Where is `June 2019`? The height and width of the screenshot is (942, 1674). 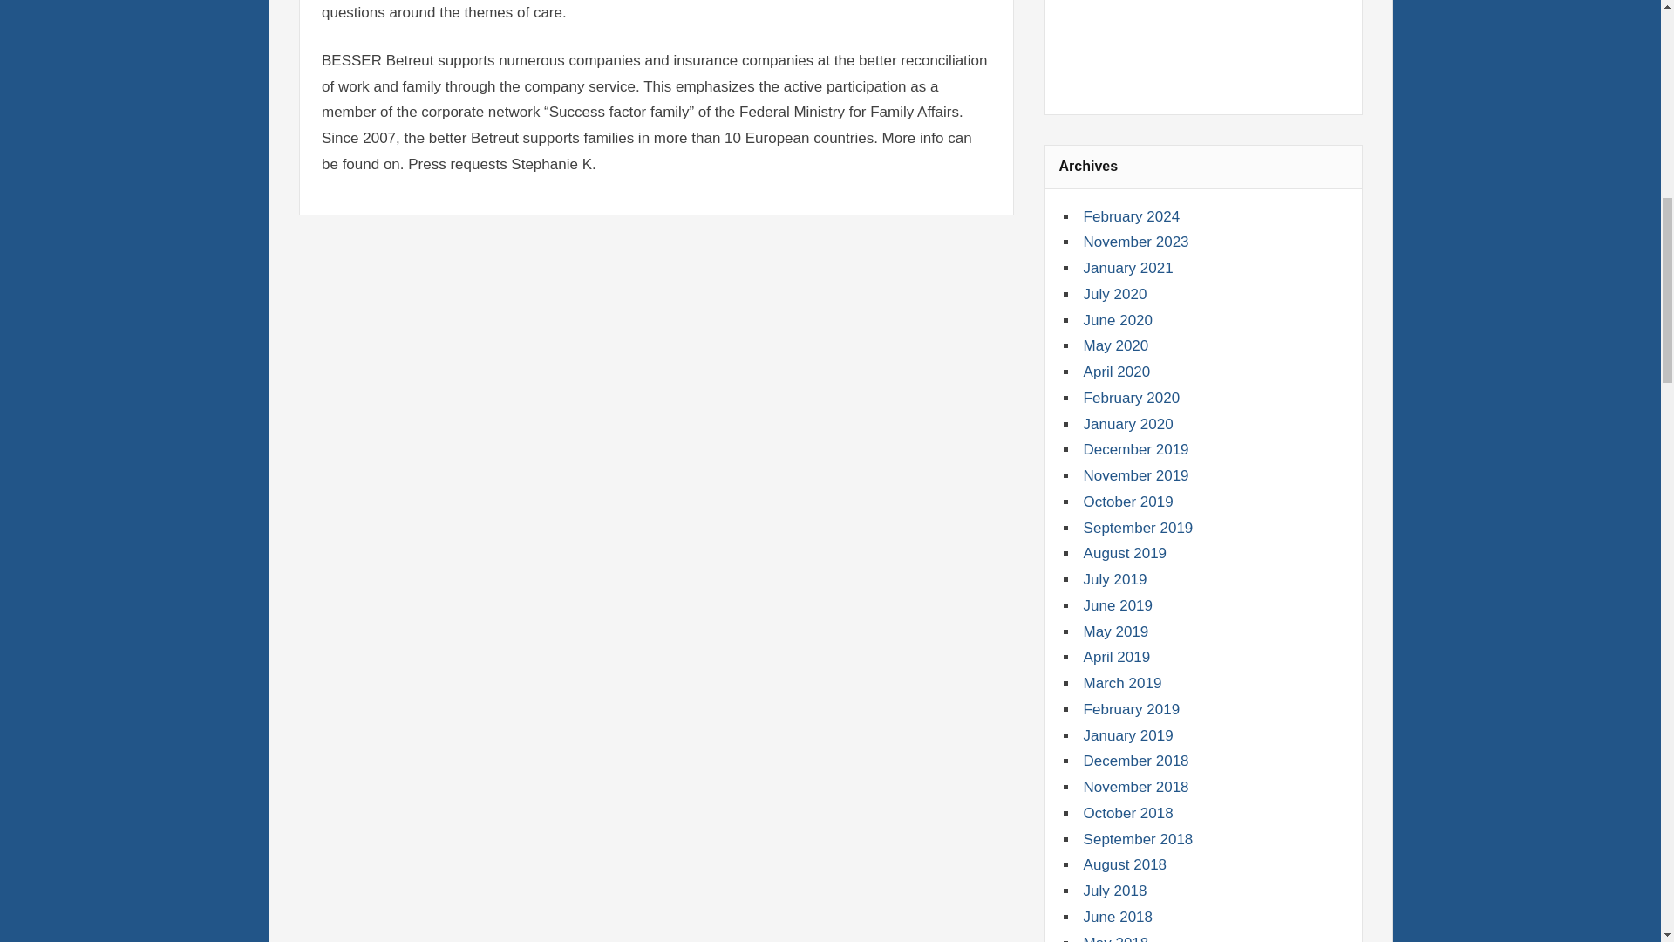 June 2019 is located at coordinates (1118, 605).